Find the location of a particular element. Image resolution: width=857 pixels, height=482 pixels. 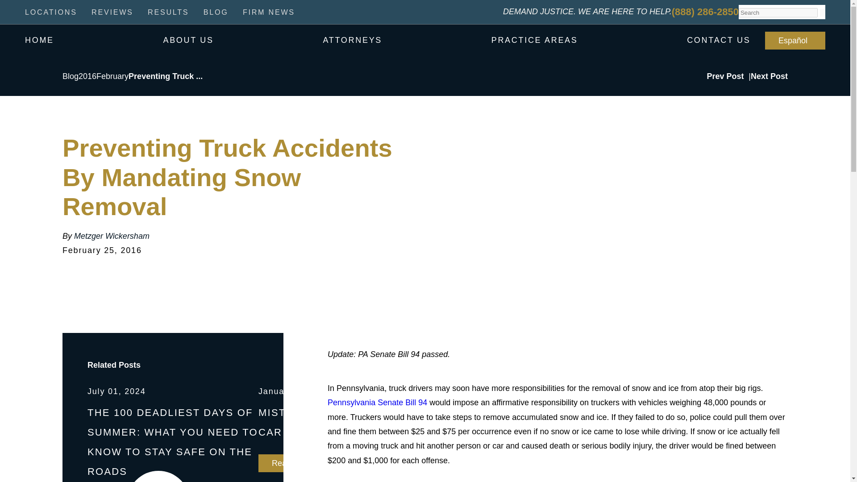

FIRM NEWS is located at coordinates (269, 15).